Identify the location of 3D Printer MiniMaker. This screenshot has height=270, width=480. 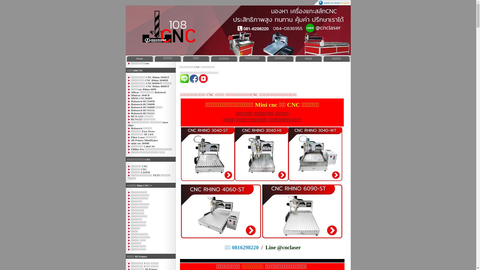
(144, 140).